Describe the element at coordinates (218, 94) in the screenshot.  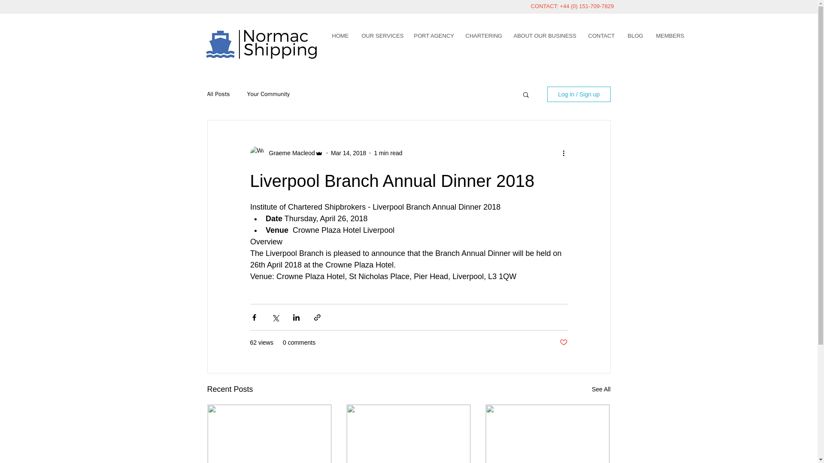
I see `All Posts` at that location.